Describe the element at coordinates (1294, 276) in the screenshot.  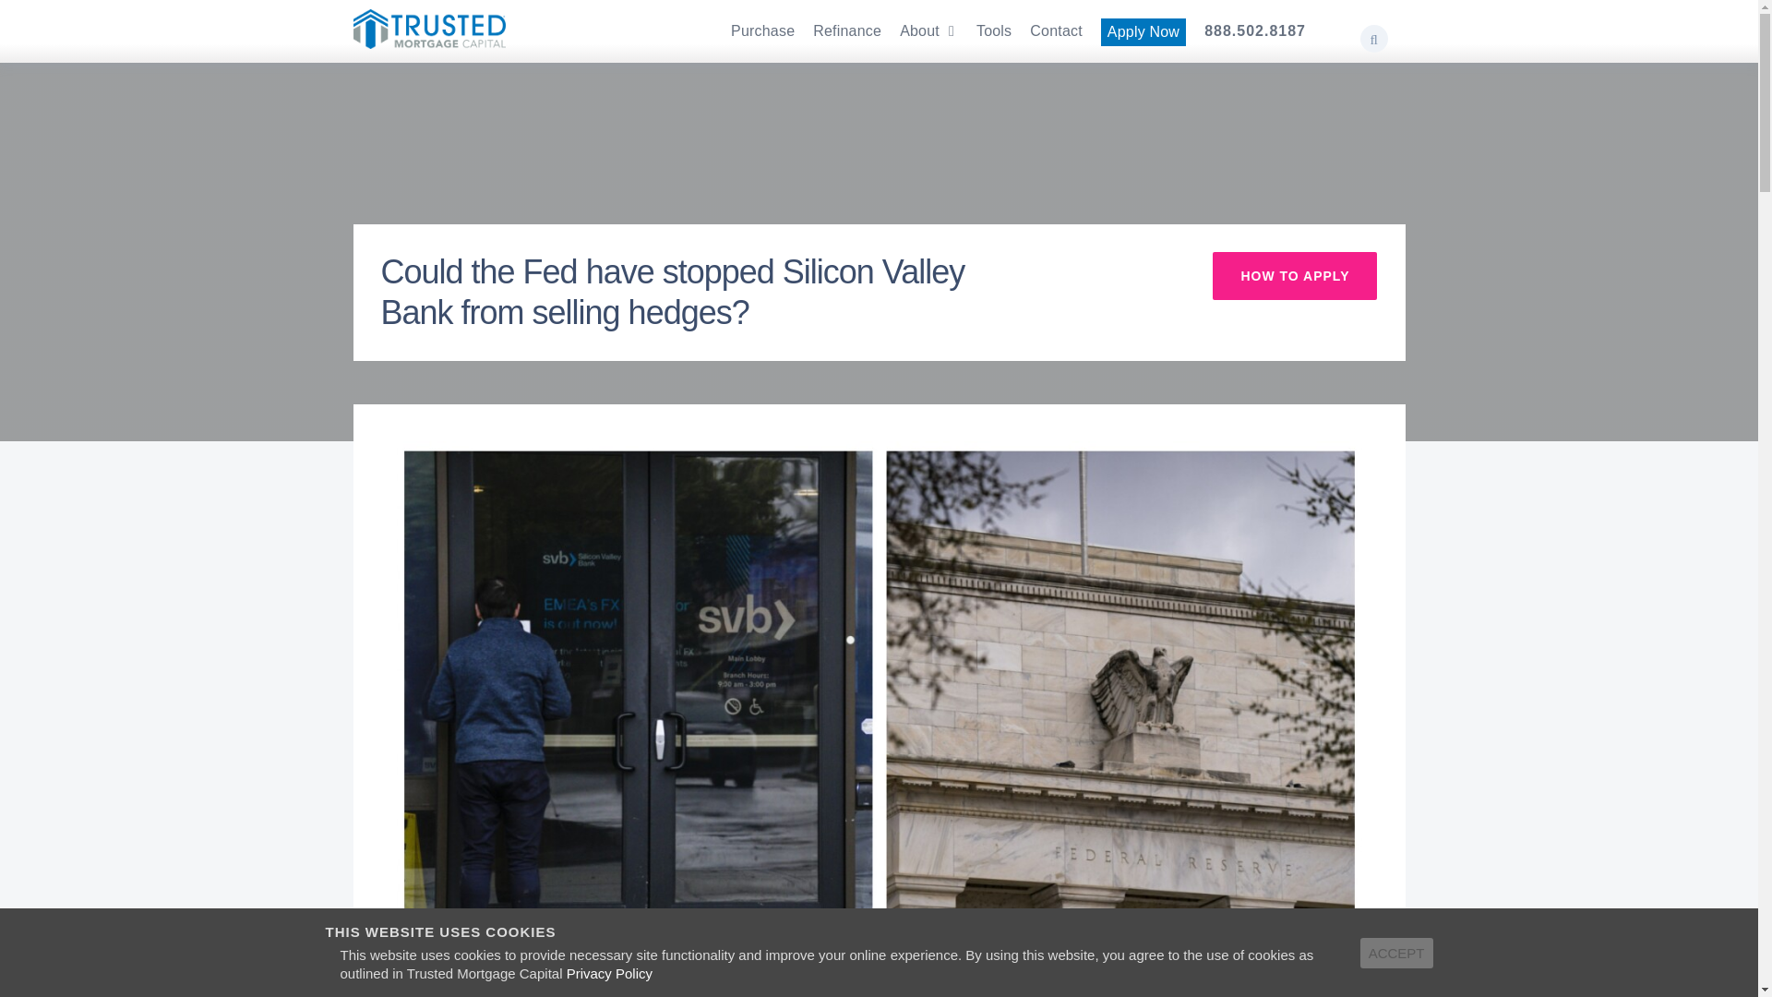
I see `HOW TO APPLY` at that location.